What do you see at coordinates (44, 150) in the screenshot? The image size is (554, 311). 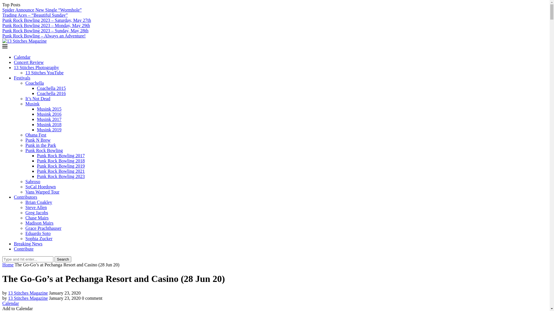 I see `Punk Rock Bowling` at bounding box center [44, 150].